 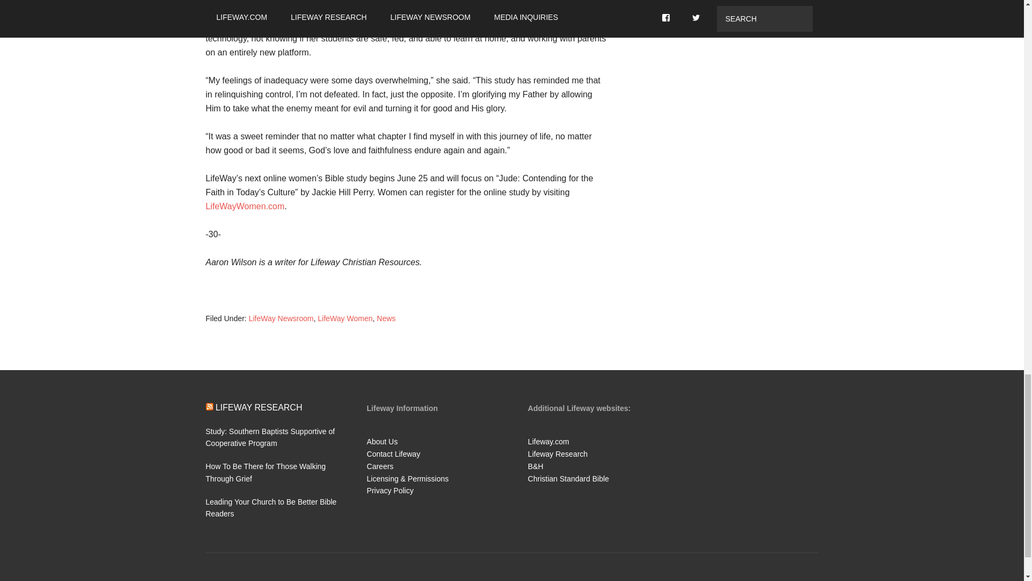 I want to click on Study: Southern Baptists Supportive of Cooperative Program, so click(x=270, y=437).